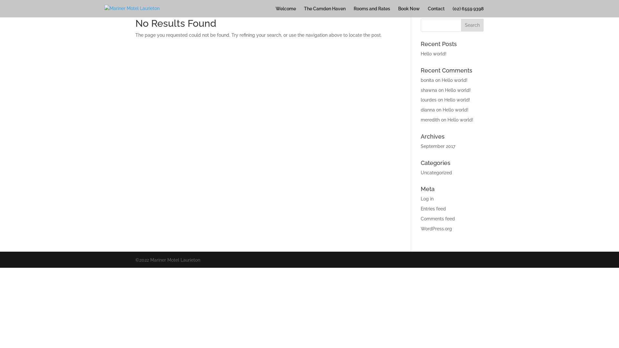 This screenshot has height=348, width=619. What do you see at coordinates (468, 12) in the screenshot?
I see `(02) 6559 9398` at bounding box center [468, 12].